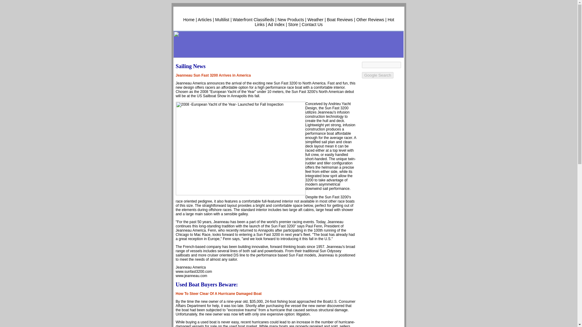 This screenshot has width=582, height=327. Describe the element at coordinates (312, 24) in the screenshot. I see `Contact Us` at that location.